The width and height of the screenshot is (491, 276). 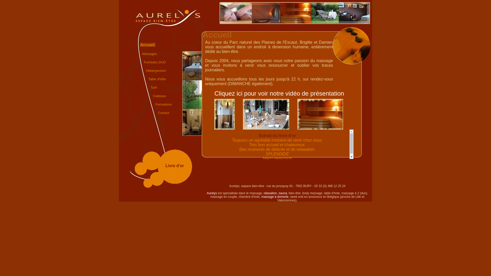 I want to click on Massages, so click(x=149, y=54).